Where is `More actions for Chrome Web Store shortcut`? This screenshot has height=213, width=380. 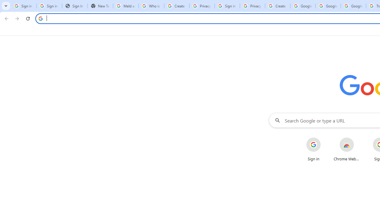 More actions for Chrome Web Store shortcut is located at coordinates (359, 138).